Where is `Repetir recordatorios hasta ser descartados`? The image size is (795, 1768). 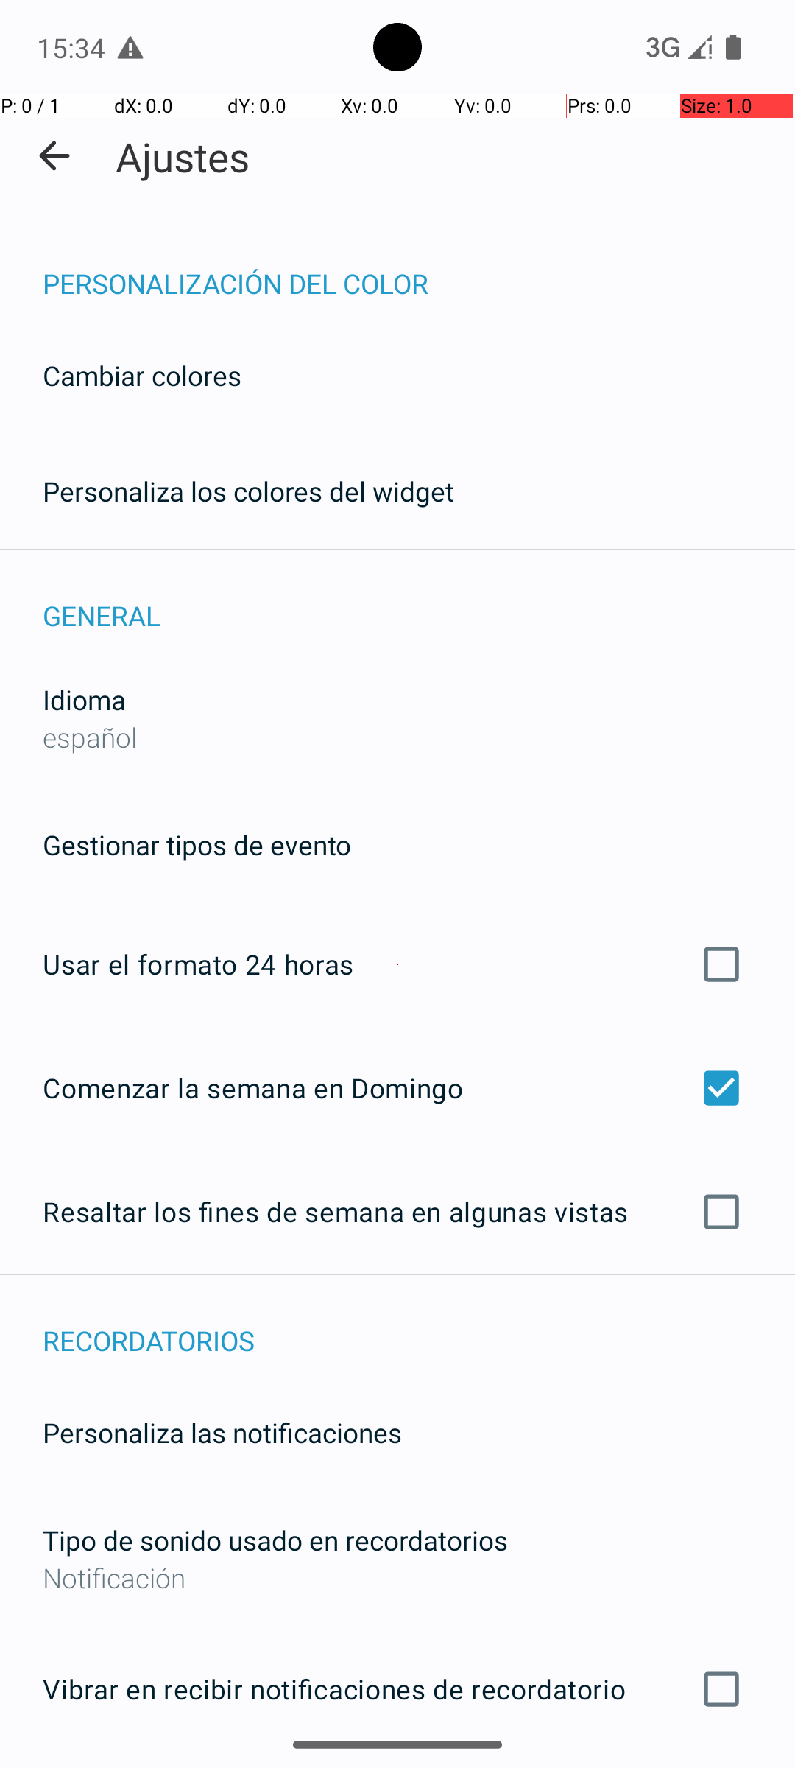
Repetir recordatorios hasta ser descartados is located at coordinates (397, 1767).